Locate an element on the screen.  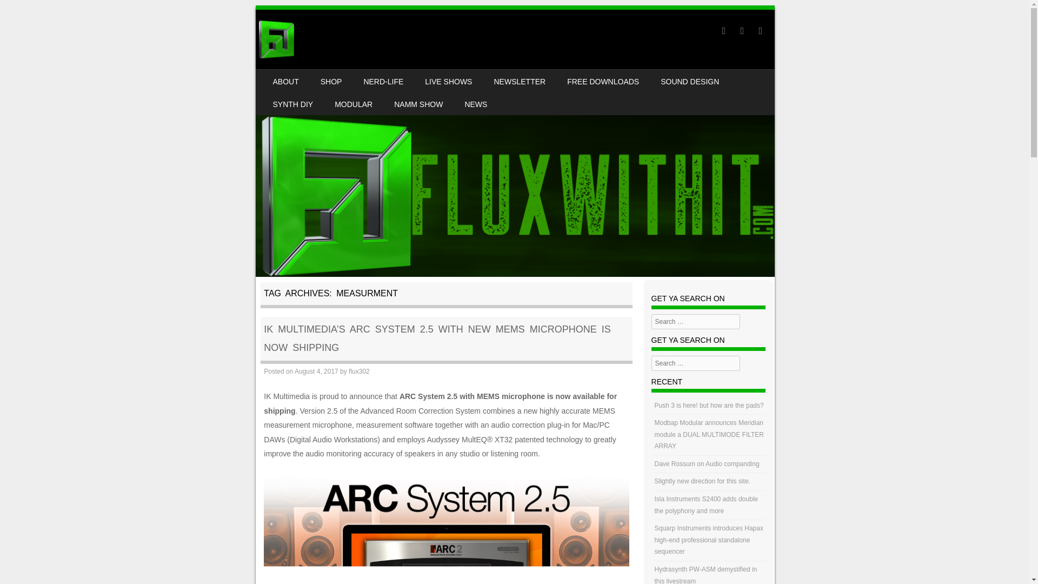
Skip to content is located at coordinates (289, 77).